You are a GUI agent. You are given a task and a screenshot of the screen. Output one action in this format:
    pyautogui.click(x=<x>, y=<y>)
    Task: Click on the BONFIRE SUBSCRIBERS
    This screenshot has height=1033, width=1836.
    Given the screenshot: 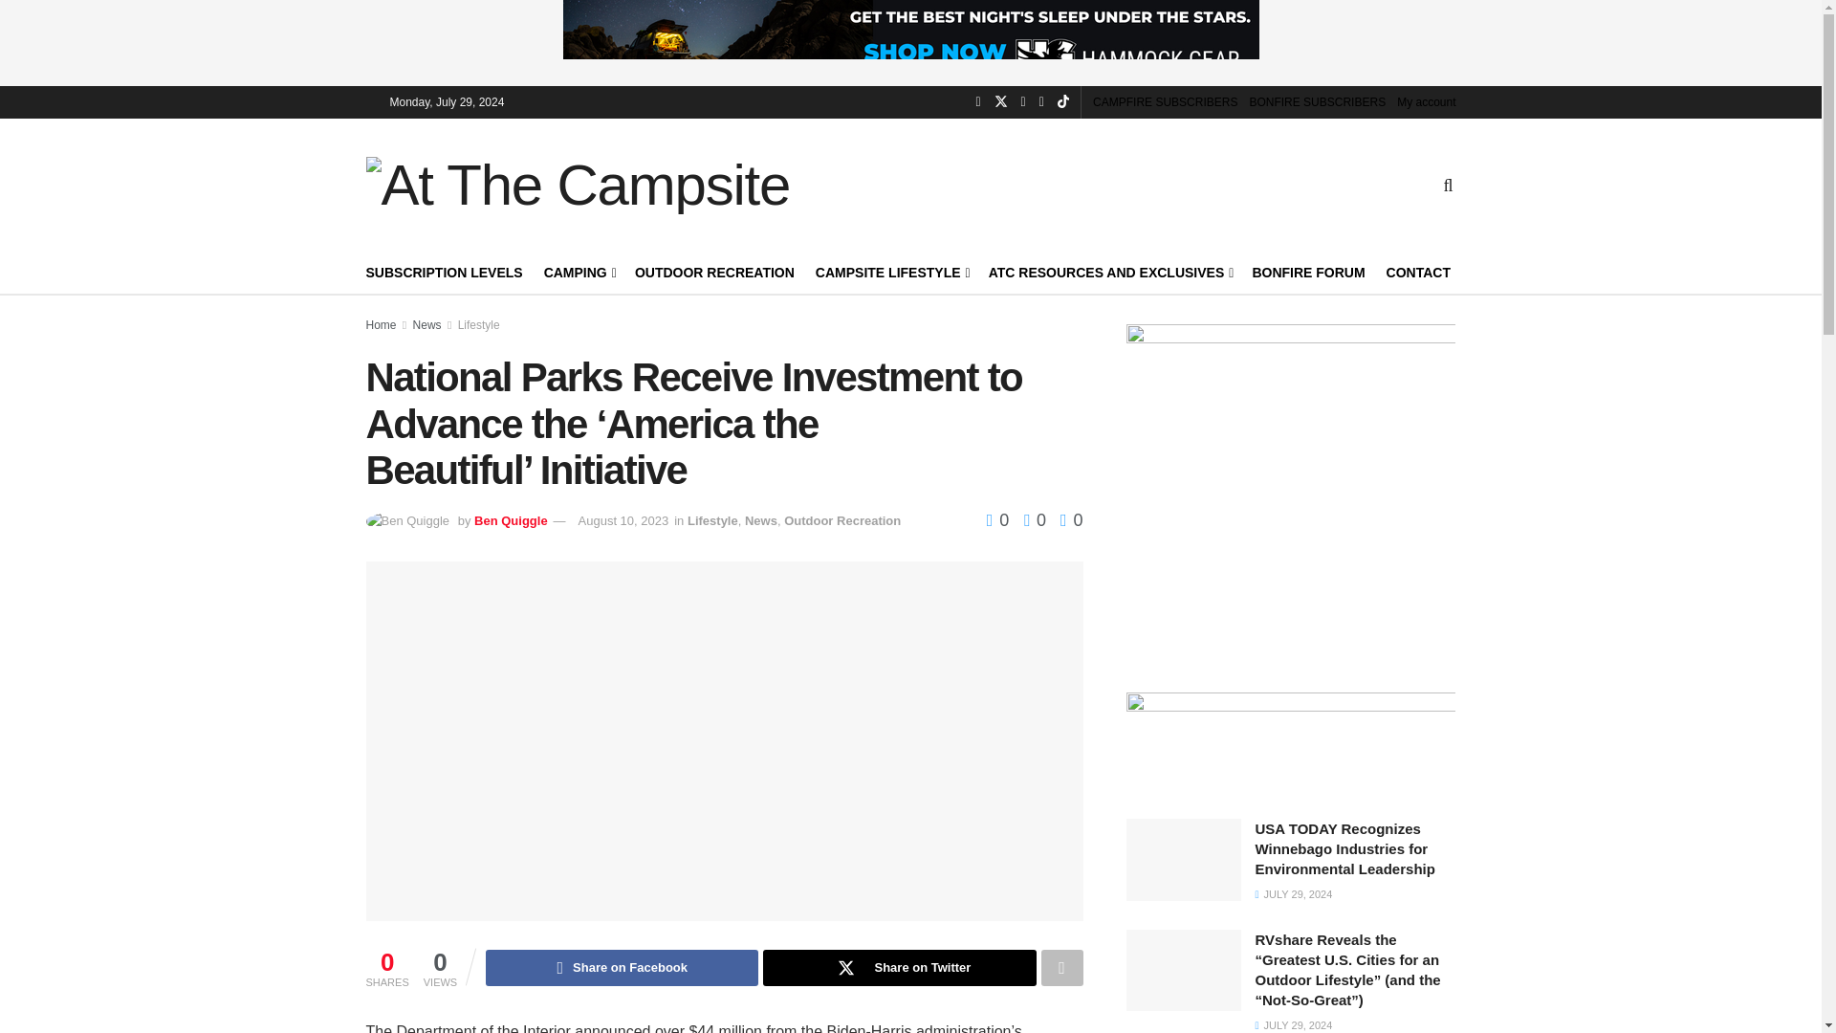 What is the action you would take?
    pyautogui.click(x=1317, y=101)
    